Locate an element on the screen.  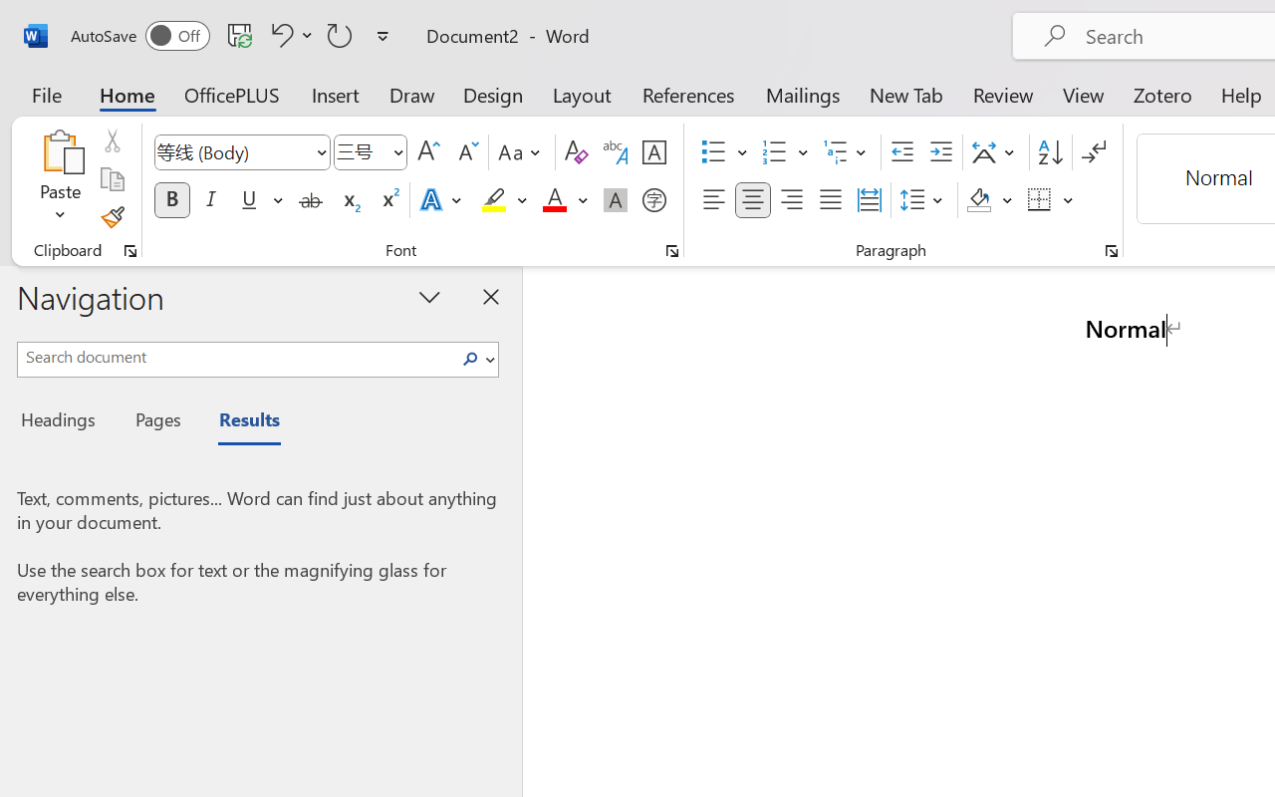
Paste is located at coordinates (60, 151).